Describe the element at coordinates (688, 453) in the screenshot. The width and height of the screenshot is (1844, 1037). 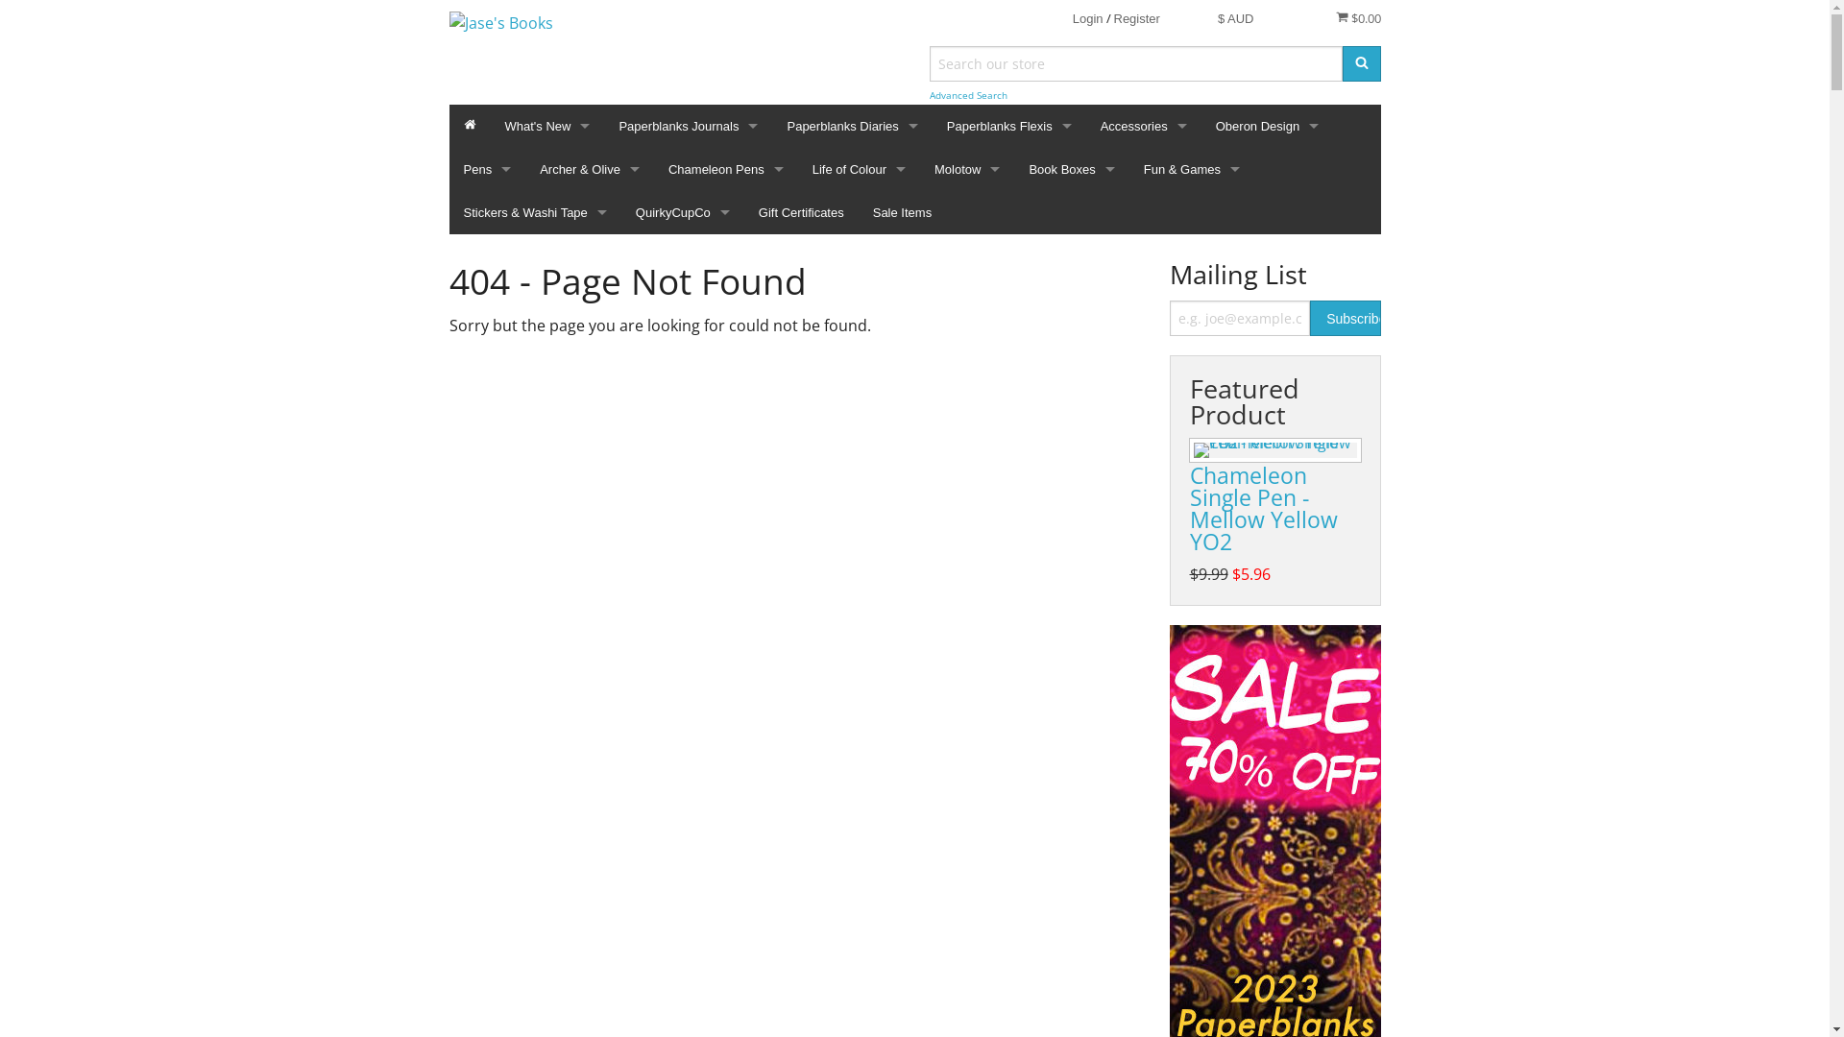
I see `Android Jones` at that location.